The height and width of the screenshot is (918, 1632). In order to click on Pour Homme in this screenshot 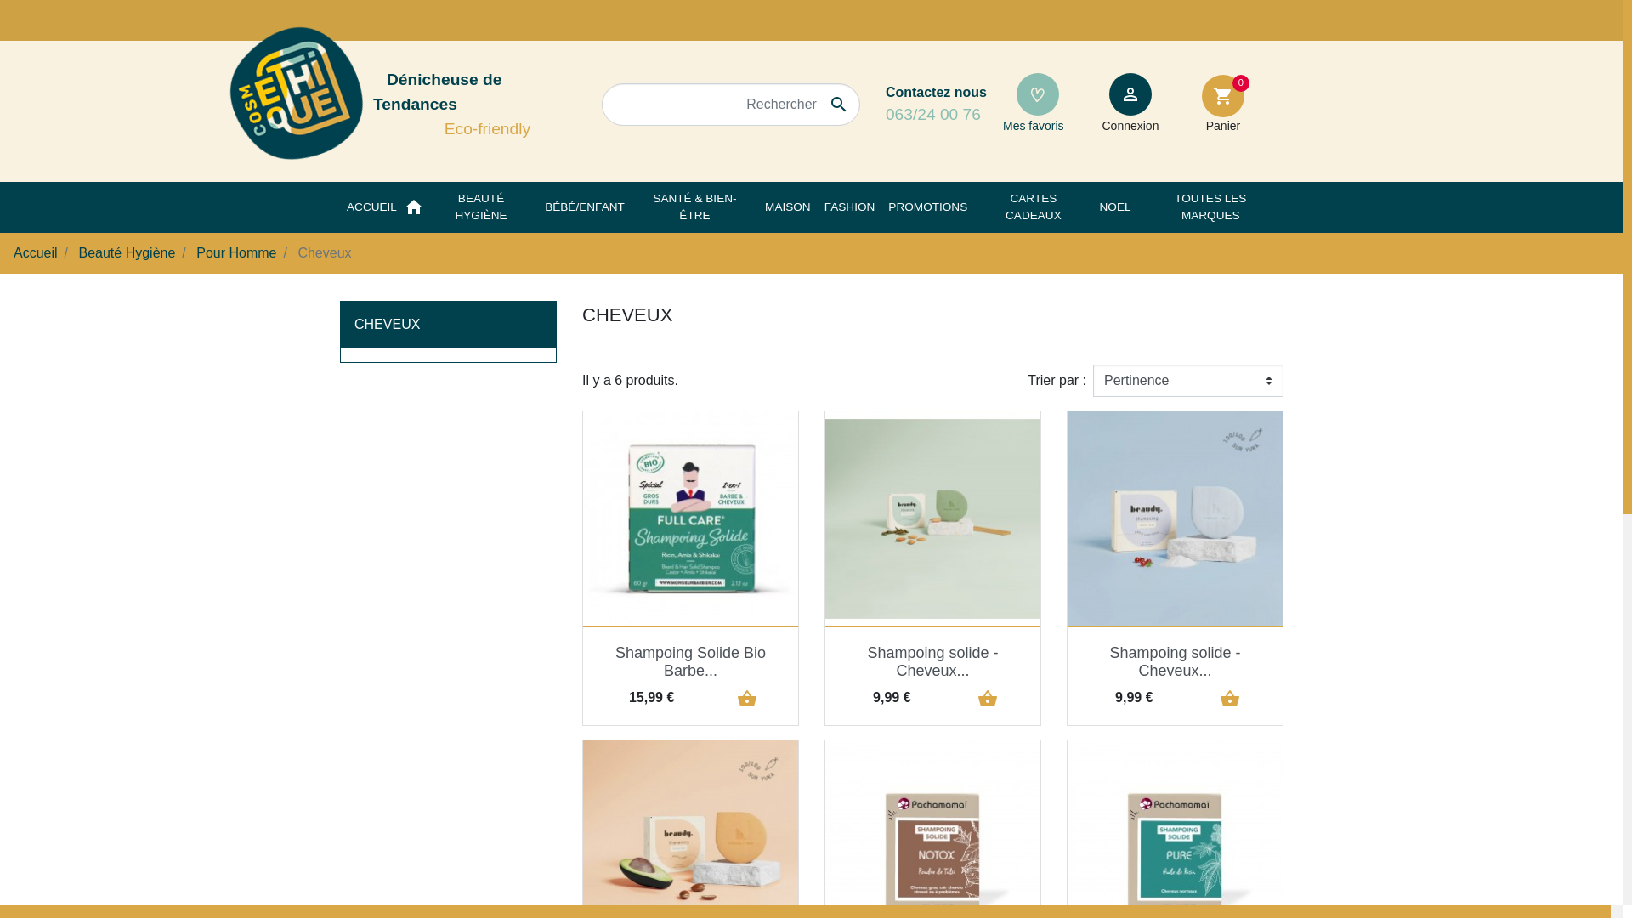, I will do `click(236, 253)`.